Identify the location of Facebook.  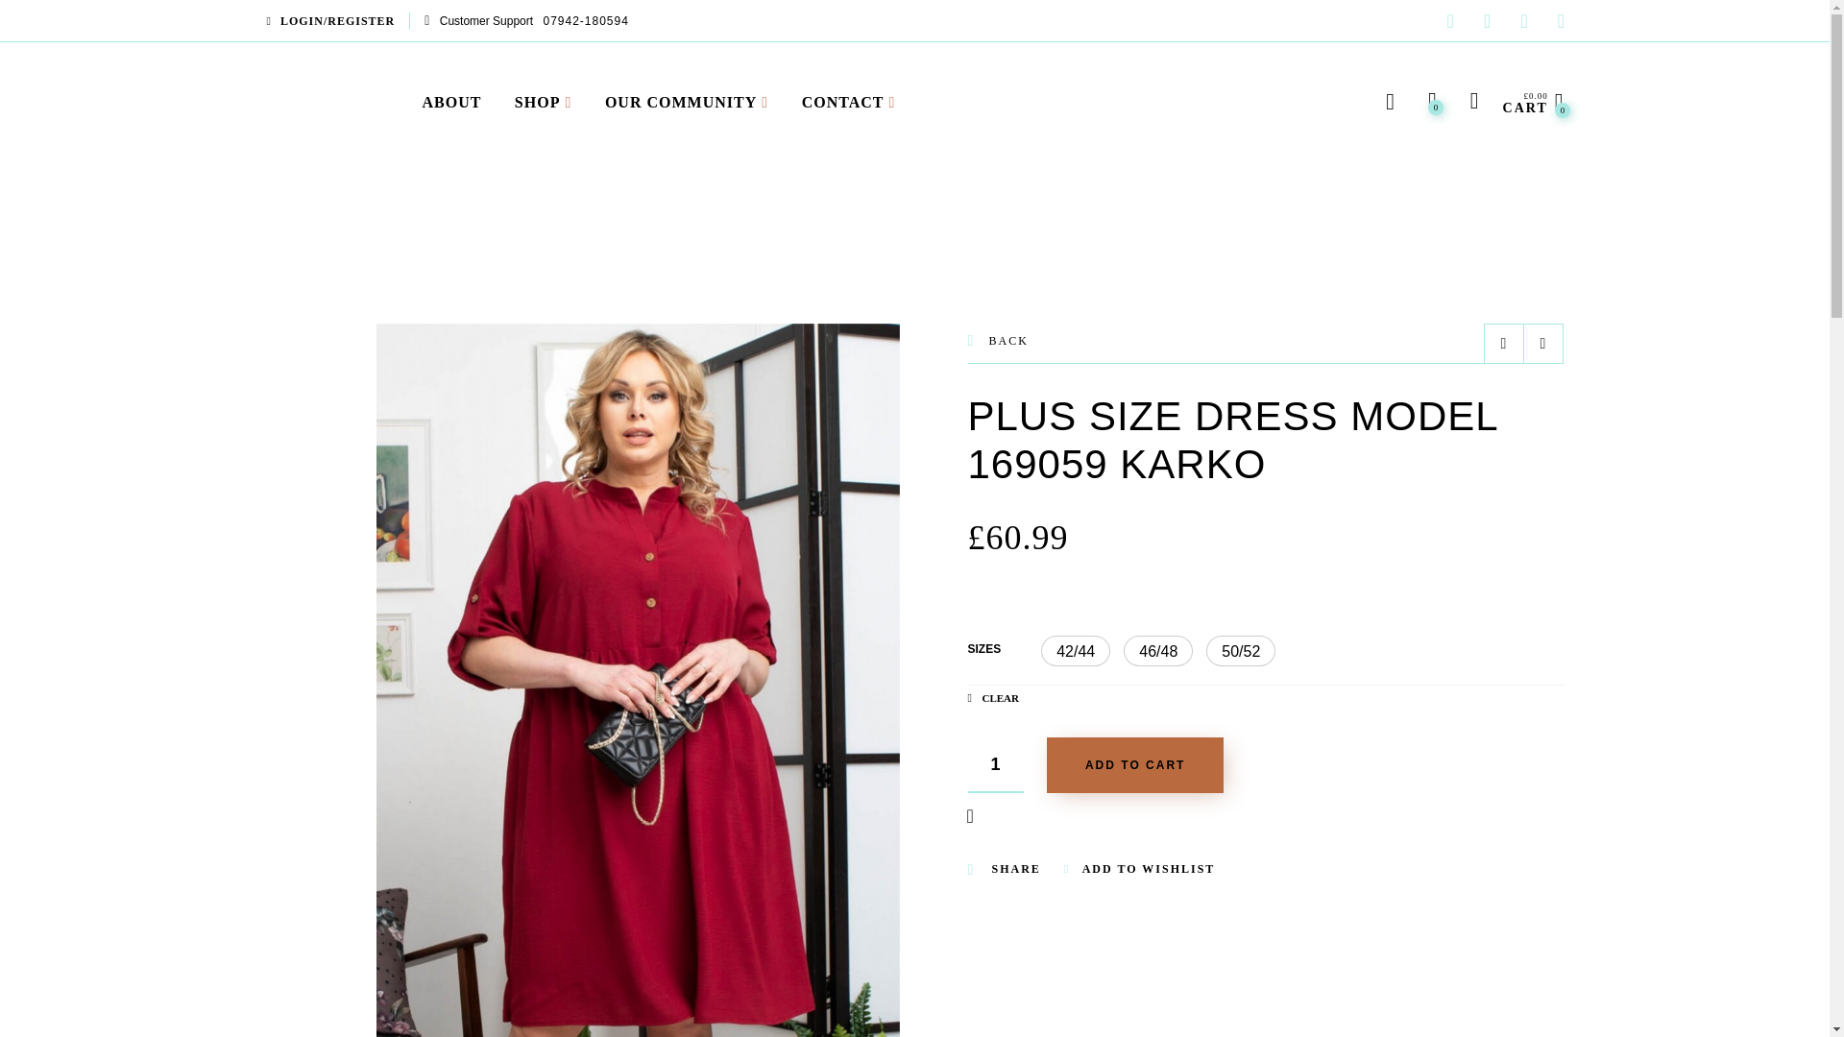
(1488, 23).